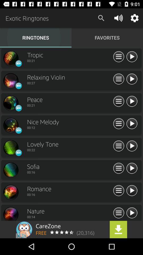 Image resolution: width=143 pixels, height=255 pixels. What do you see at coordinates (132, 213) in the screenshot?
I see `play` at bounding box center [132, 213].